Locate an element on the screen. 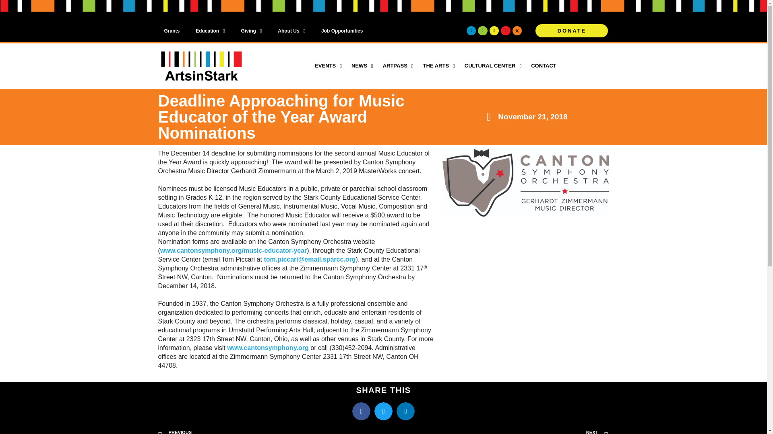 This screenshot has height=434, width=773. DONATE is located at coordinates (571, 31).